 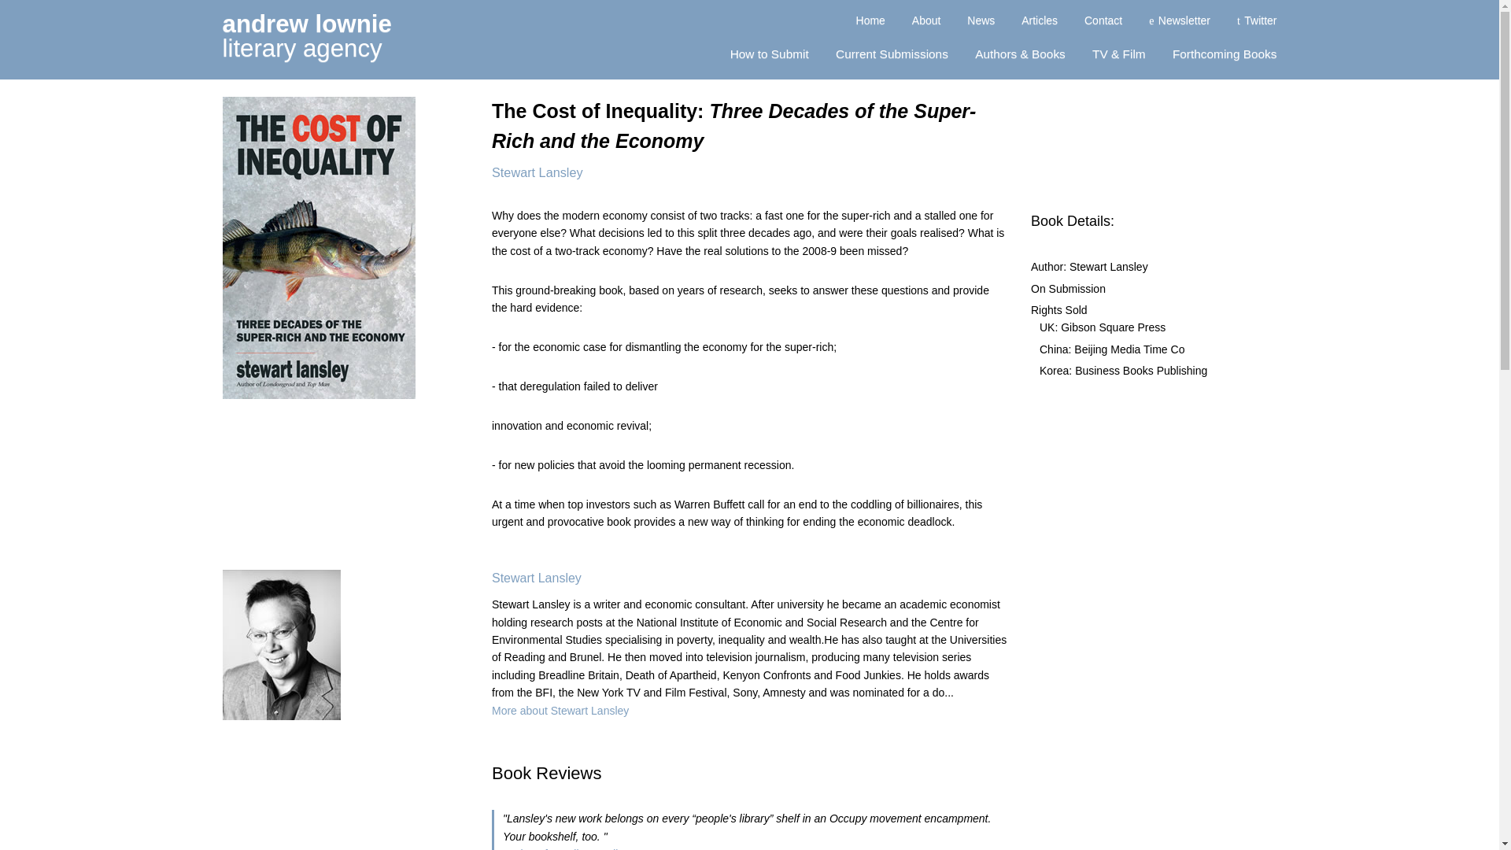 What do you see at coordinates (1257, 23) in the screenshot?
I see `Forthcoming Books` at bounding box center [1257, 23].